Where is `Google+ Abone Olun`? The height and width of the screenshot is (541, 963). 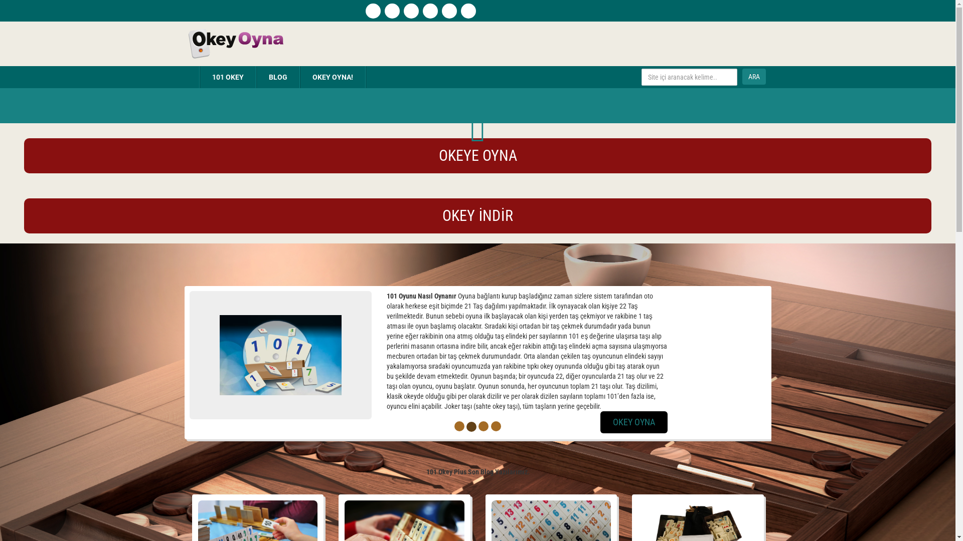 Google+ Abone Olun is located at coordinates (449, 11).